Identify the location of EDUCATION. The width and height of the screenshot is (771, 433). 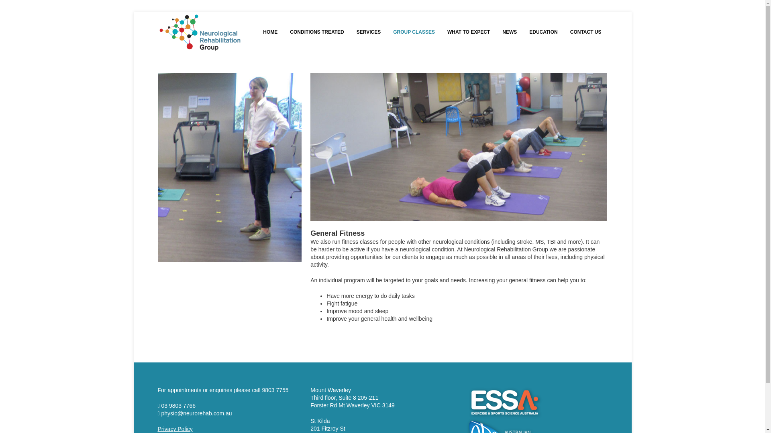
(543, 32).